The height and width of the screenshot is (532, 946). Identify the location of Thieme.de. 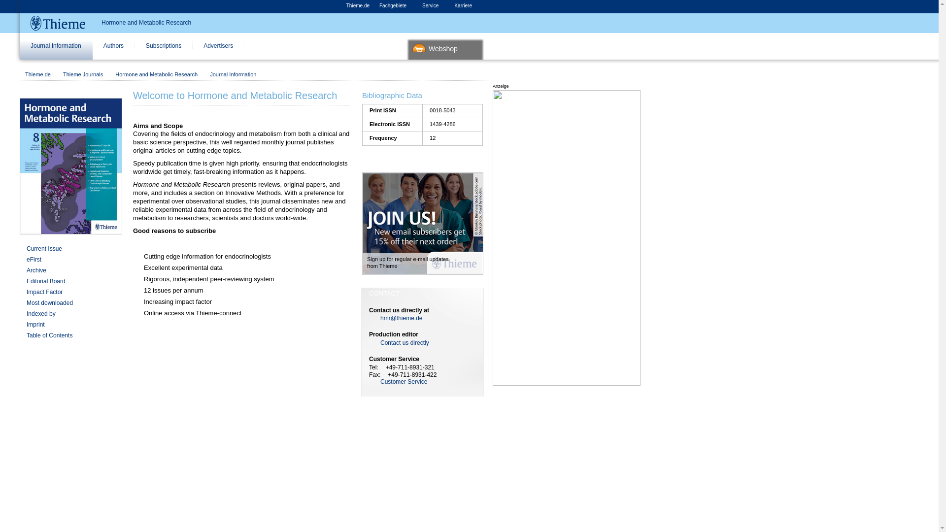
(358, 6).